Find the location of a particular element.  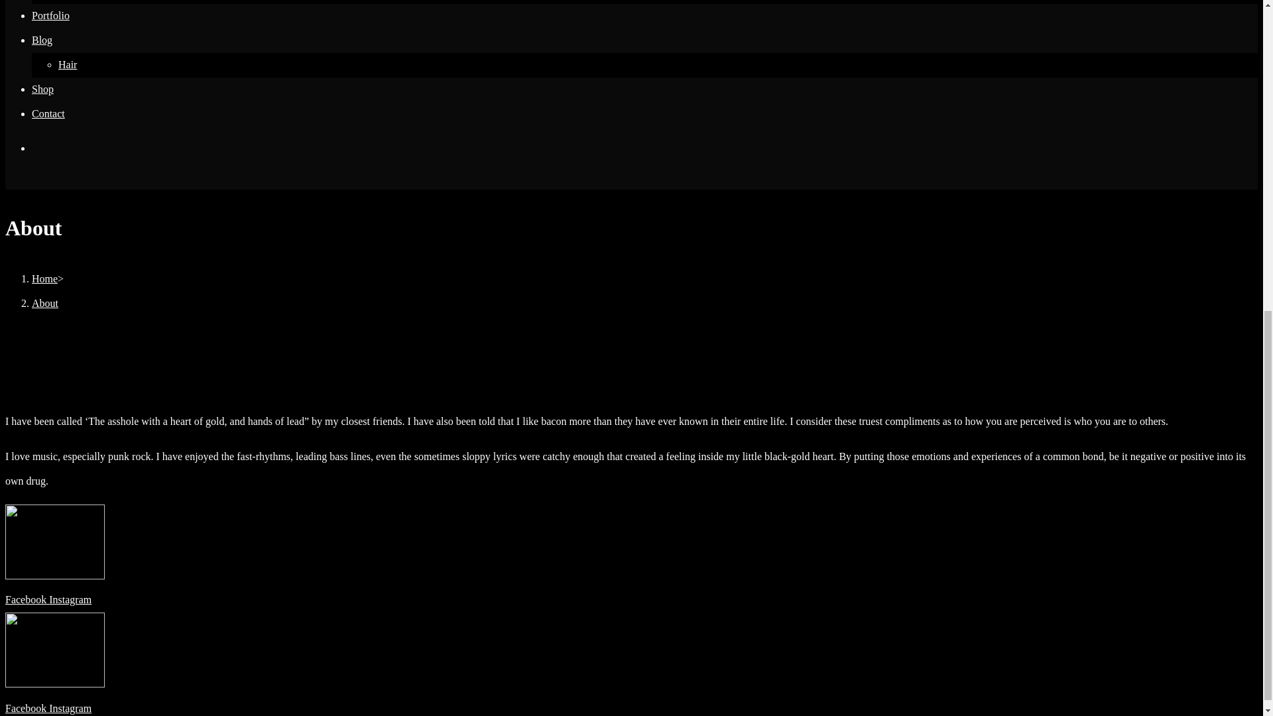

Instagram is located at coordinates (70, 599).